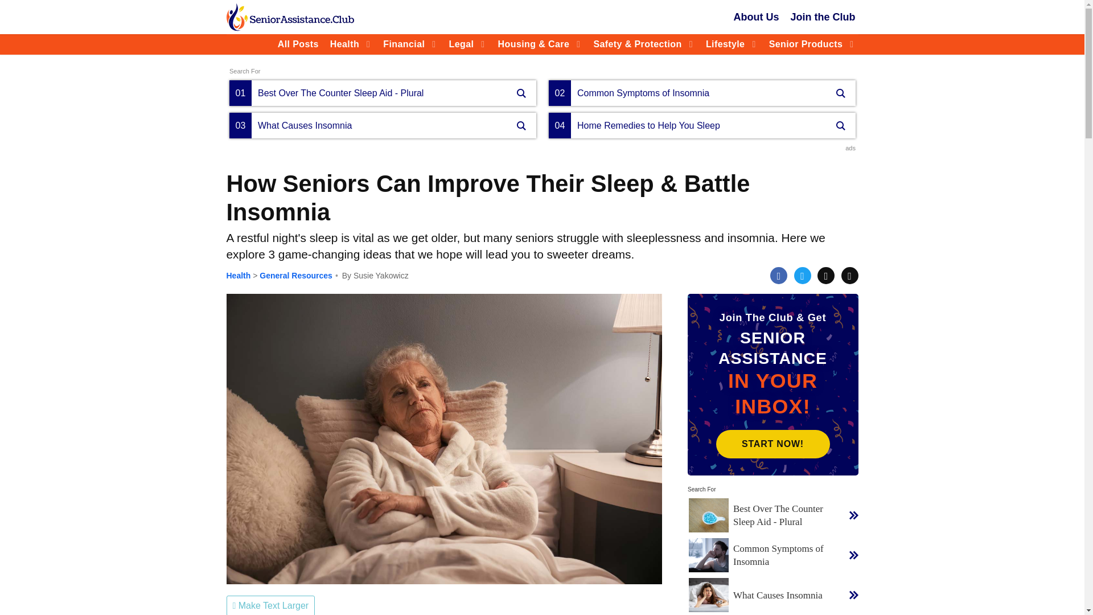  What do you see at coordinates (404, 44) in the screenshot?
I see `Financial` at bounding box center [404, 44].